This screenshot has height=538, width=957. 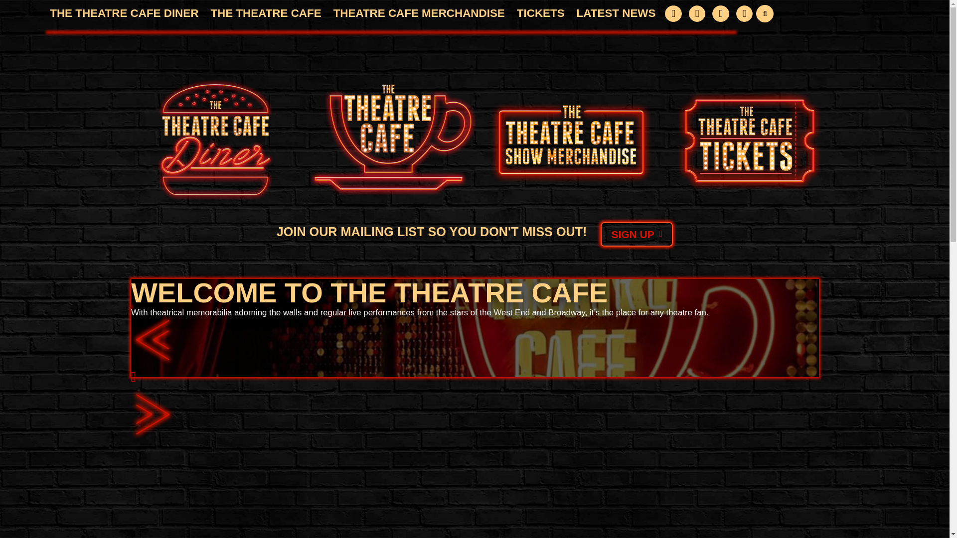 I want to click on TICKETS, so click(x=541, y=13).